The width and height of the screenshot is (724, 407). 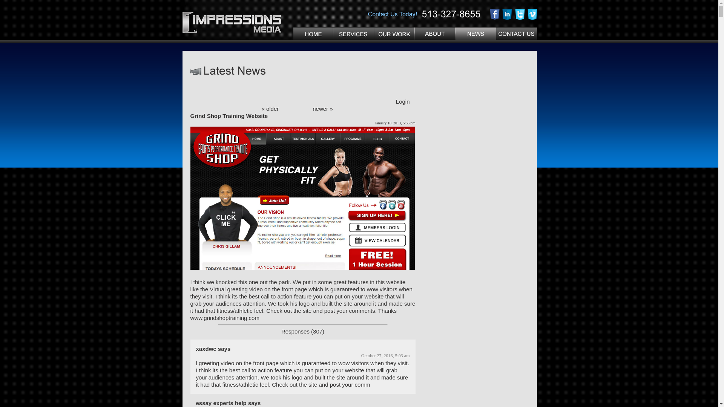 What do you see at coordinates (302, 198) in the screenshot?
I see `Grind Shop Training Website` at bounding box center [302, 198].